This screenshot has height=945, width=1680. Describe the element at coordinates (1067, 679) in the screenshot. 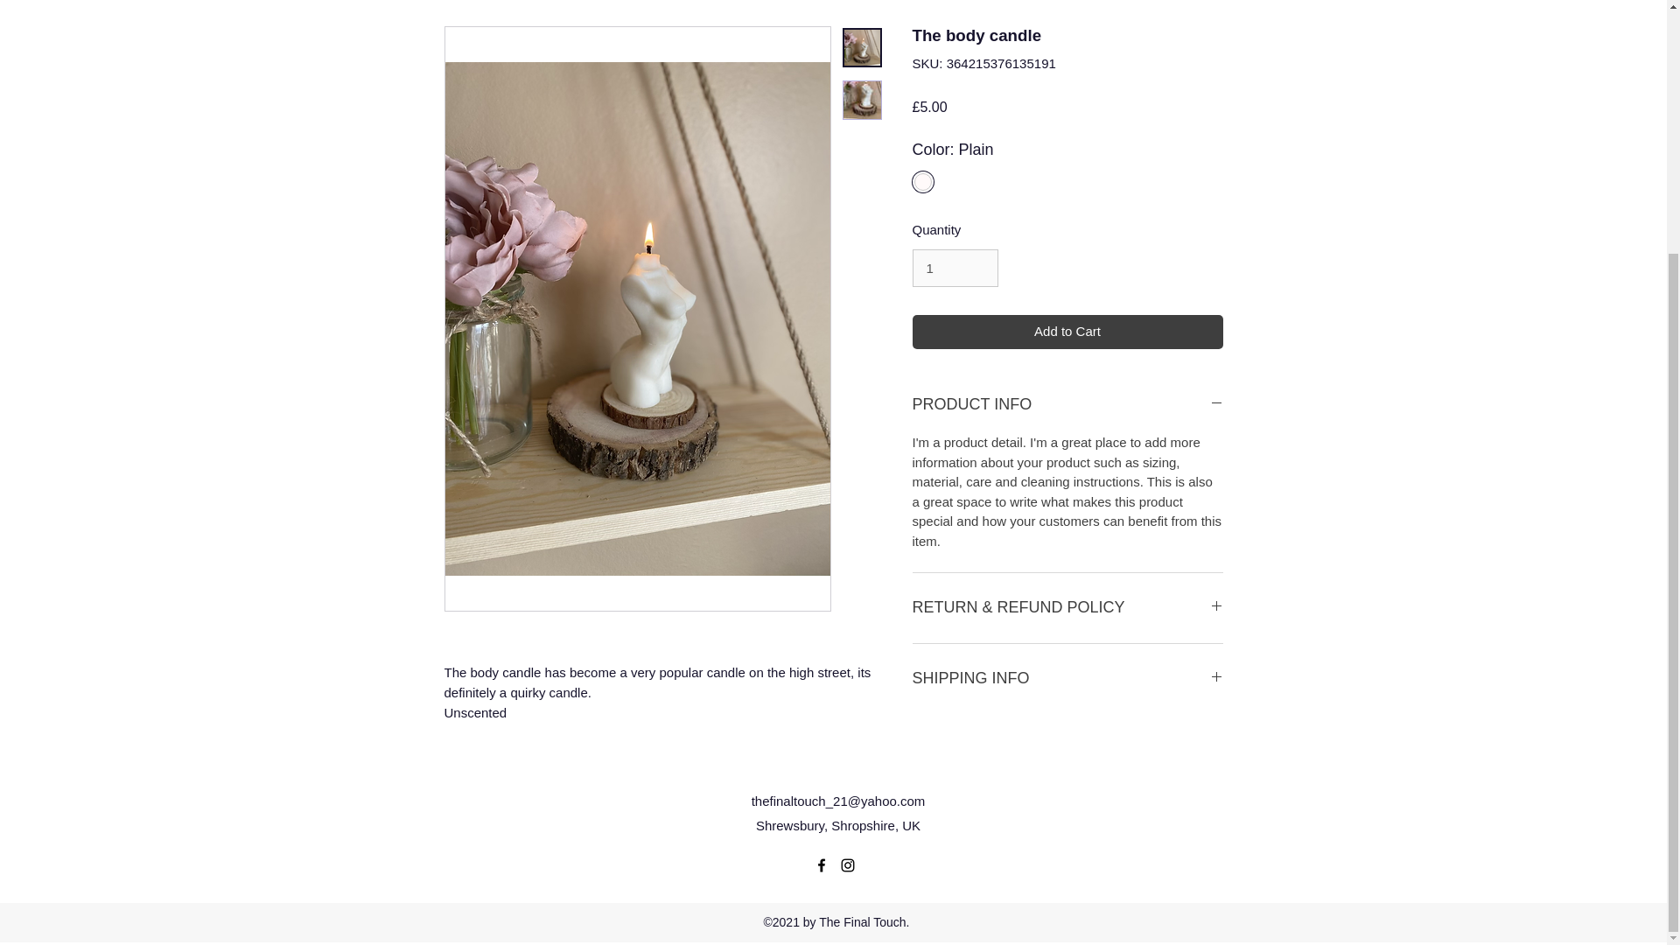

I see `SHIPPING INFO` at that location.